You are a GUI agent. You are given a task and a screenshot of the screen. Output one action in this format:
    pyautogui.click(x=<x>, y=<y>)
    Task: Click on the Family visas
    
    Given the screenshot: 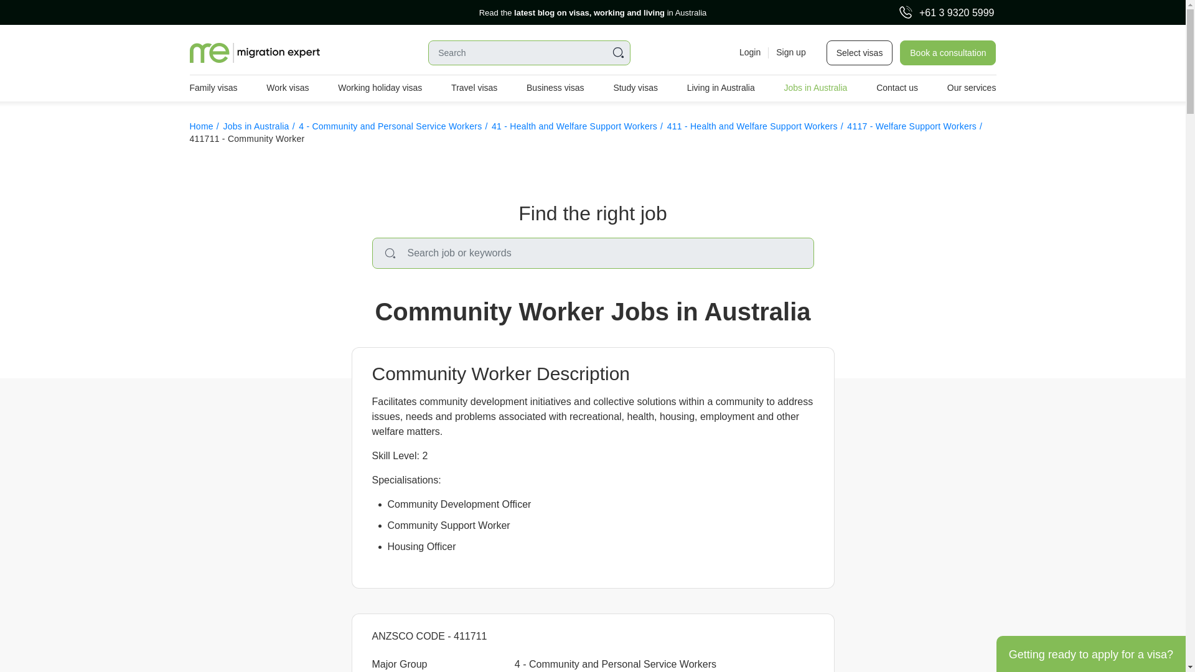 What is the action you would take?
    pyautogui.click(x=213, y=88)
    